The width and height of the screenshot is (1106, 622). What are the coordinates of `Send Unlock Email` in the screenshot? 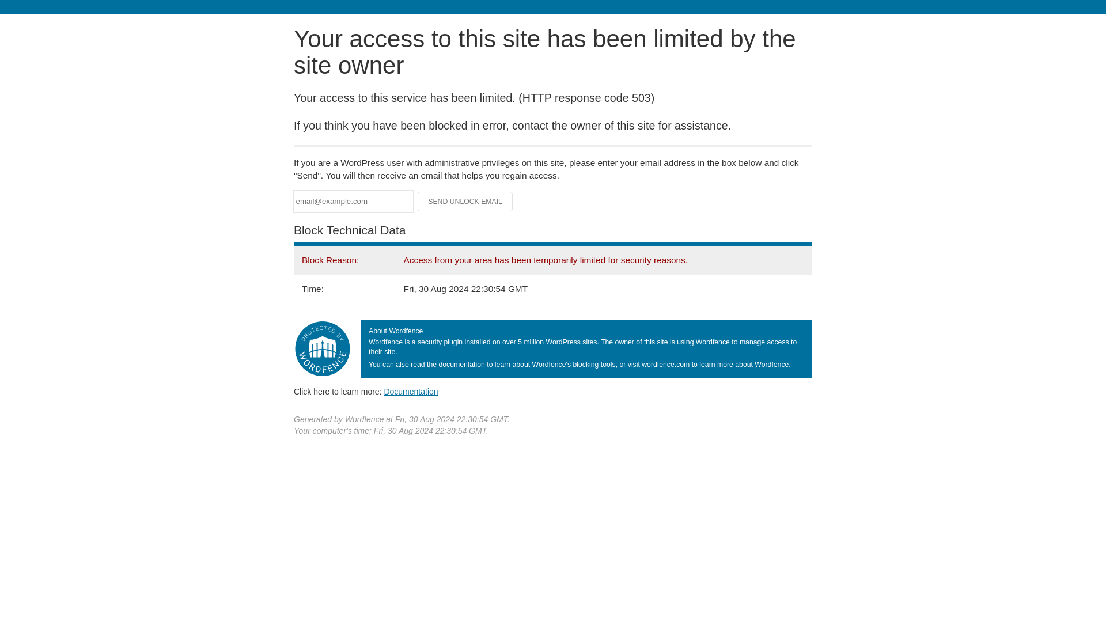 It's located at (465, 202).